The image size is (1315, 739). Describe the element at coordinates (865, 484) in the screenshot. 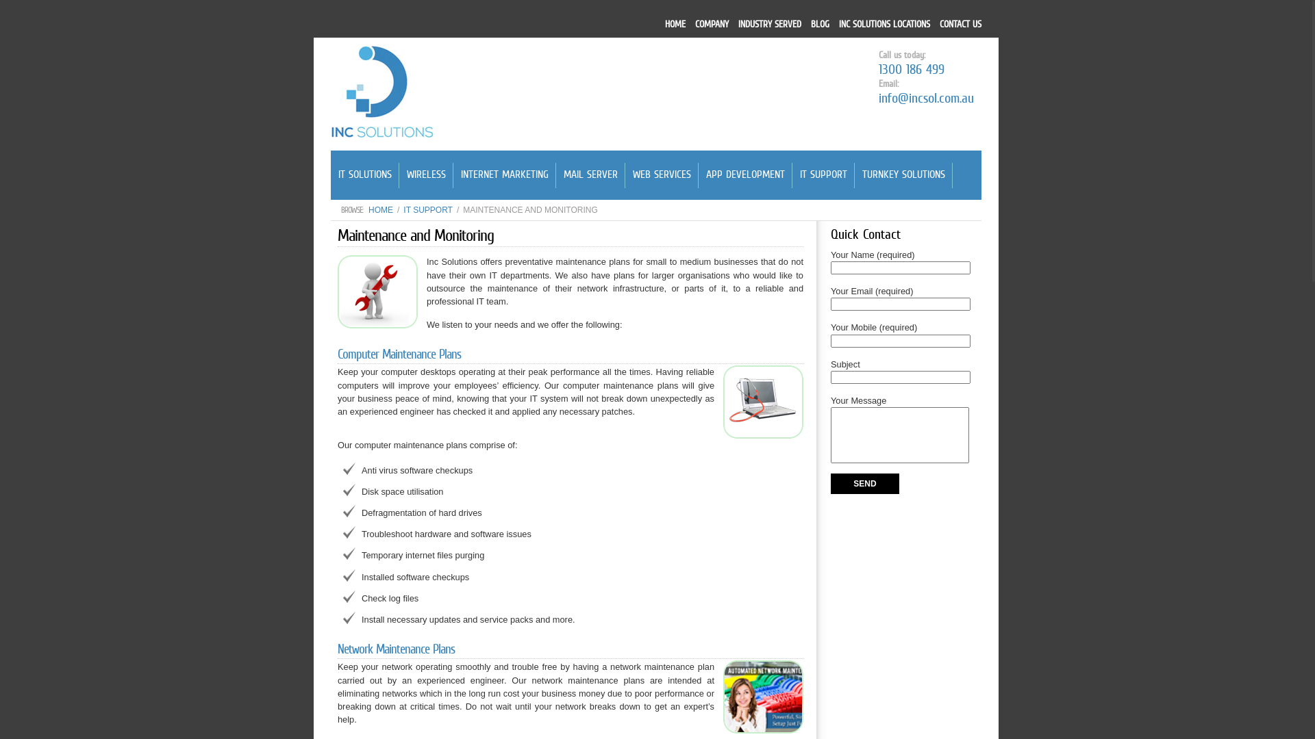

I see `Send` at that location.